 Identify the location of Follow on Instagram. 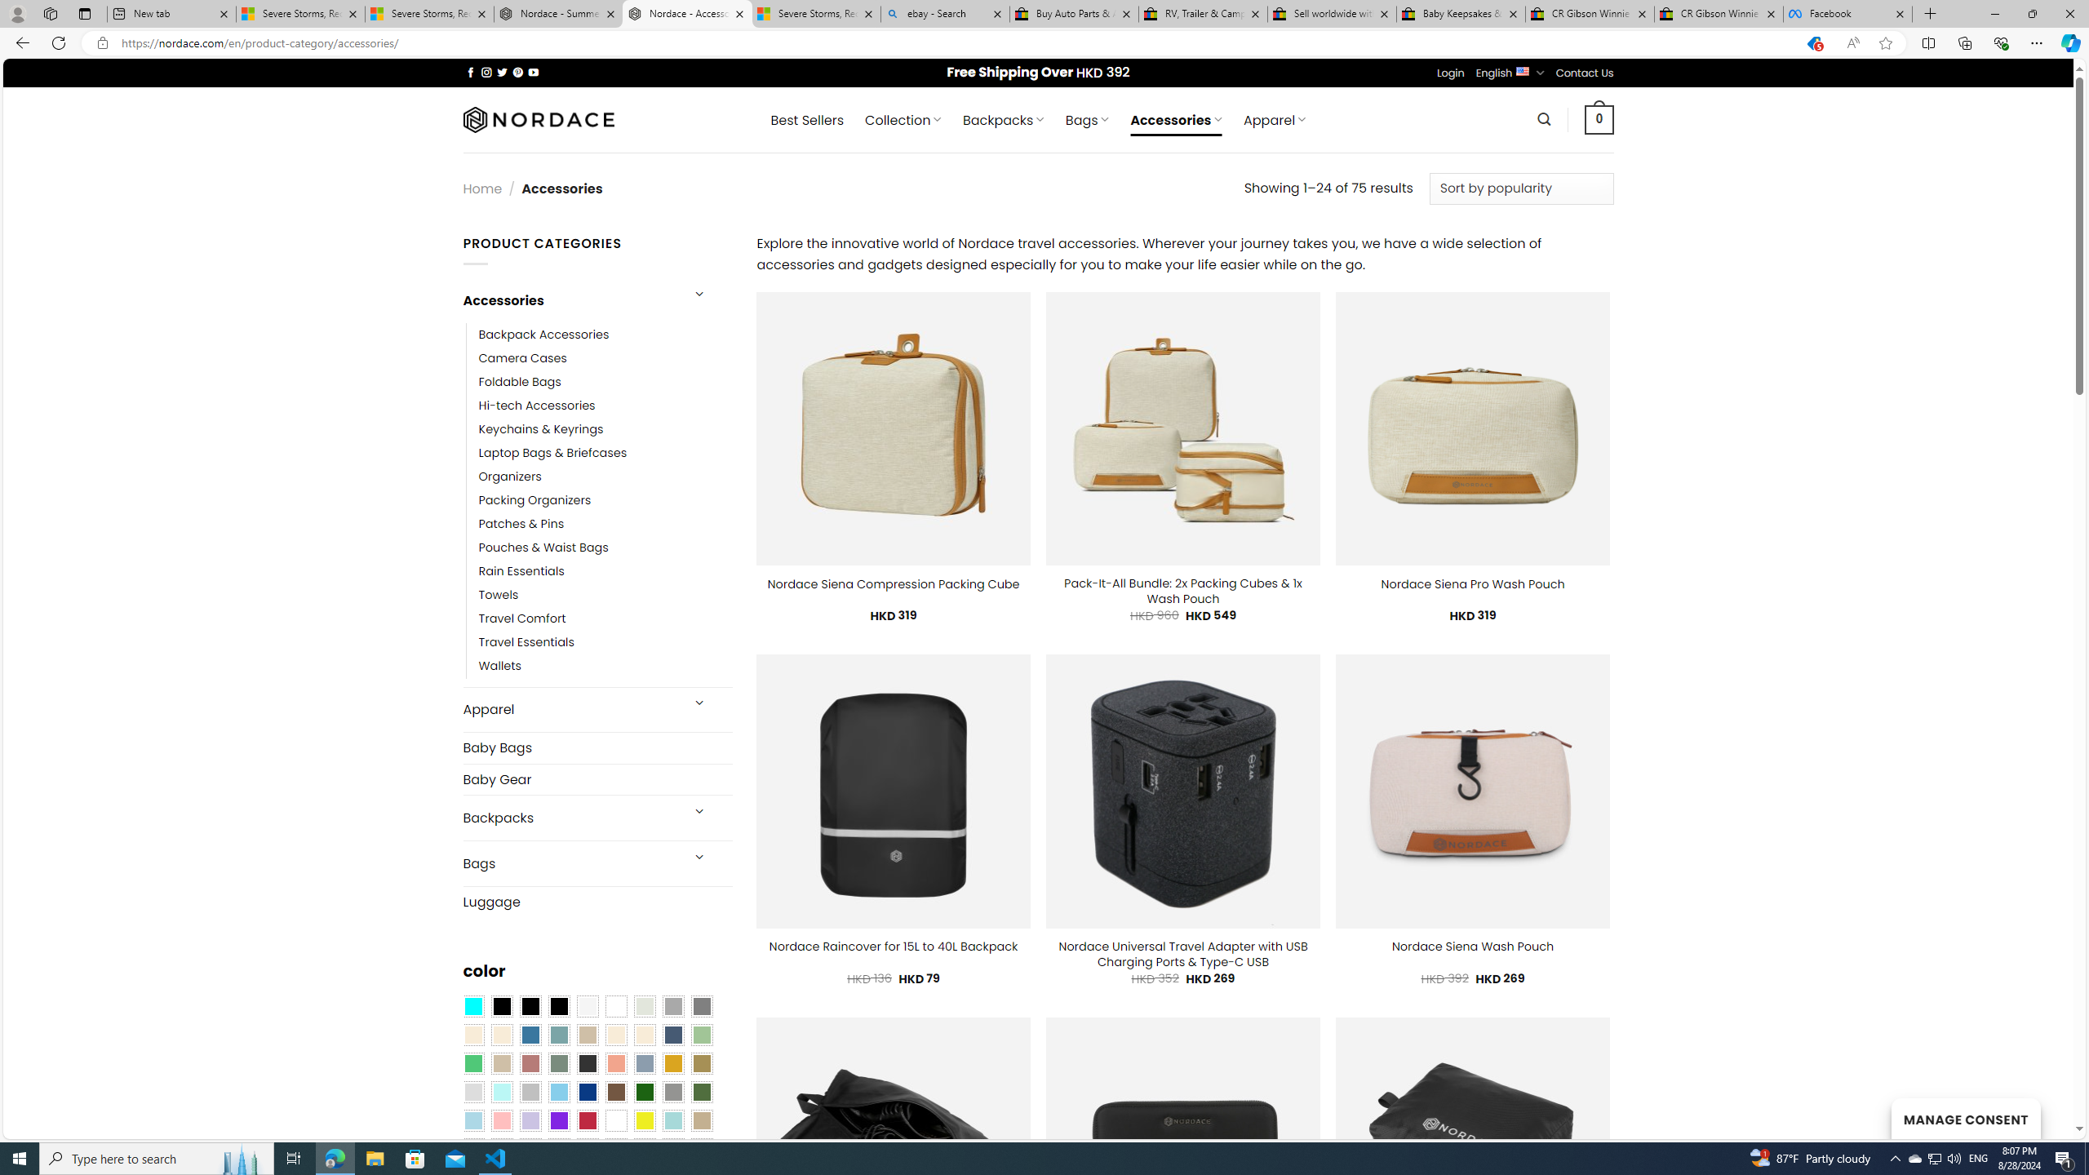
(486, 72).